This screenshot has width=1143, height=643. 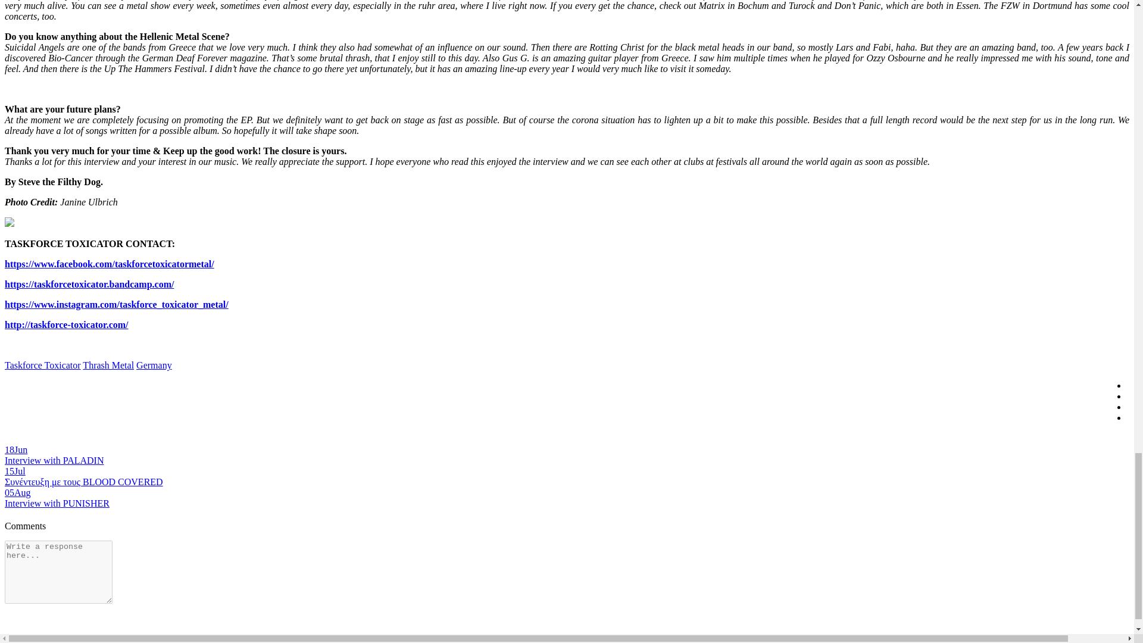 I want to click on 15Jul, so click(x=14, y=472).